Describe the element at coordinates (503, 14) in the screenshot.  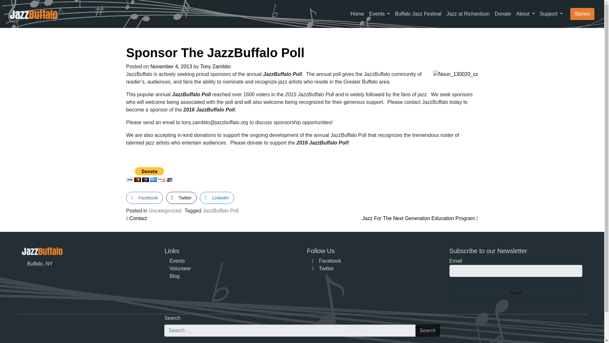
I see `Donate` at that location.